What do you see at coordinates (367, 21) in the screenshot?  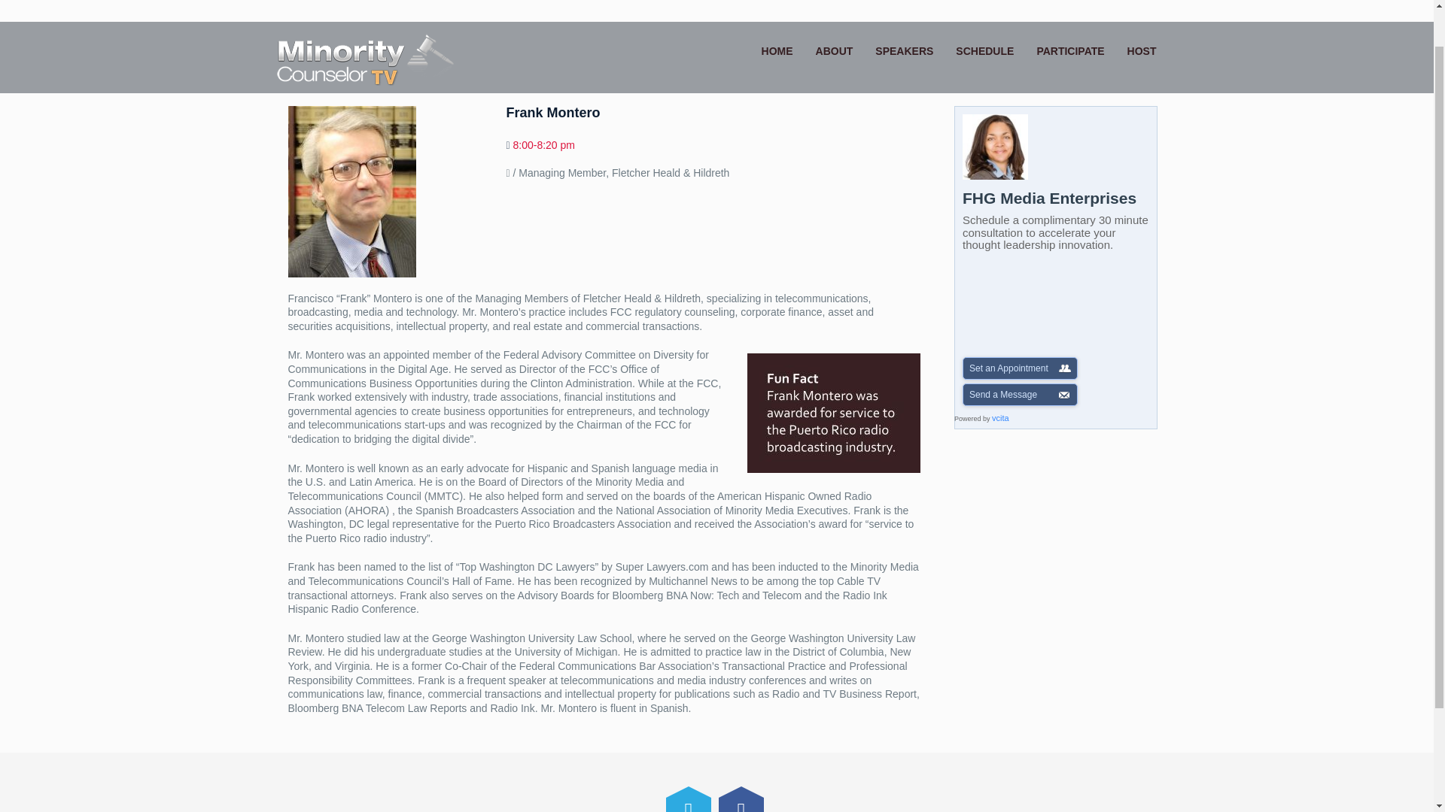 I see `LITE Talks` at bounding box center [367, 21].